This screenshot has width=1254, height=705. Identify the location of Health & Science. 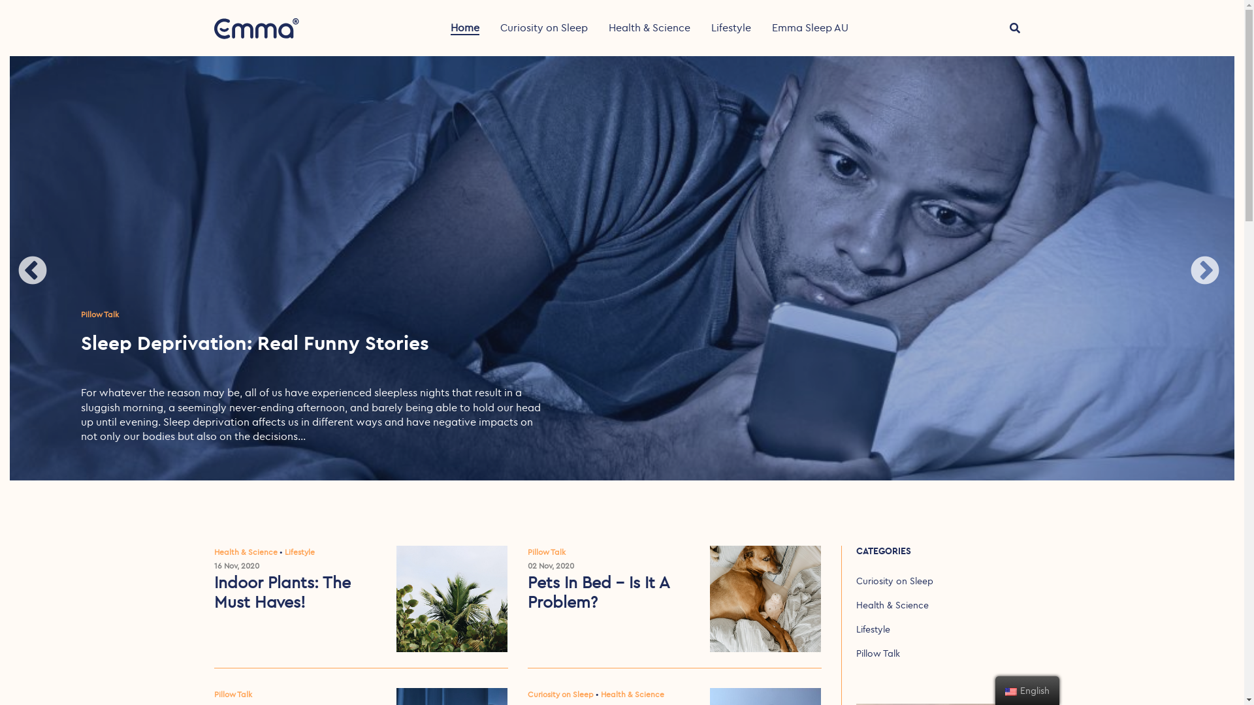
(649, 27).